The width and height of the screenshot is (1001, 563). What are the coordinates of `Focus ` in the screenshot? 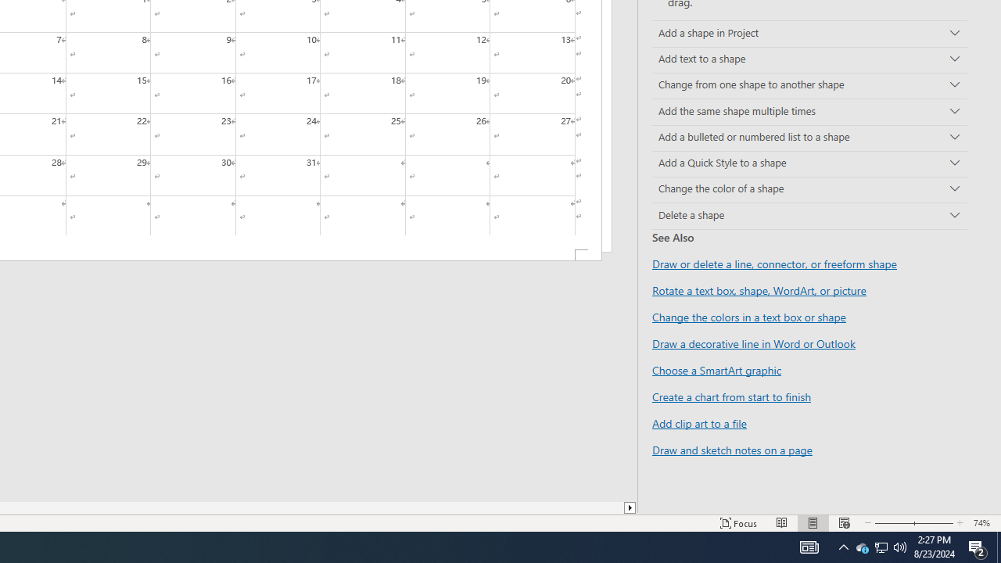 It's located at (738, 522).